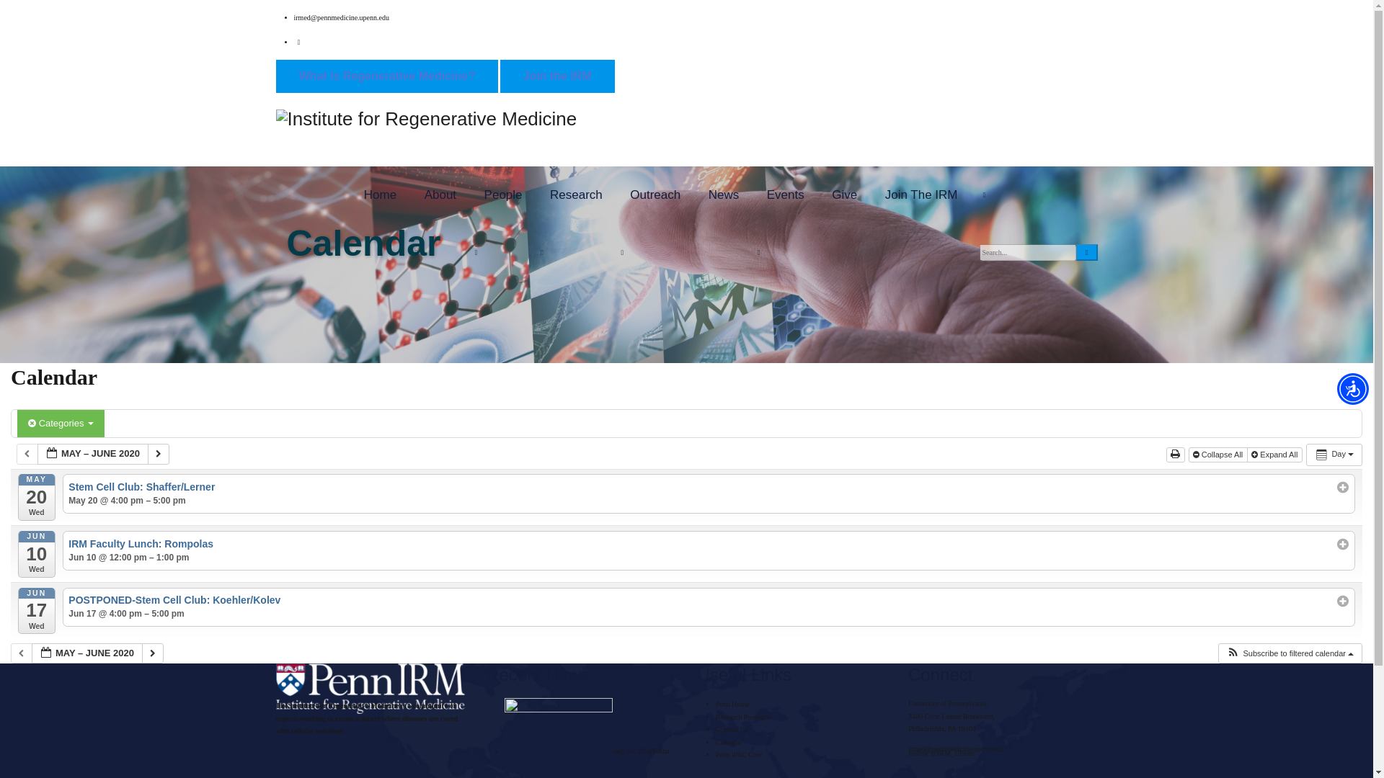 The width and height of the screenshot is (1384, 778). Describe the element at coordinates (92, 454) in the screenshot. I see `Choose a date using calendar` at that location.